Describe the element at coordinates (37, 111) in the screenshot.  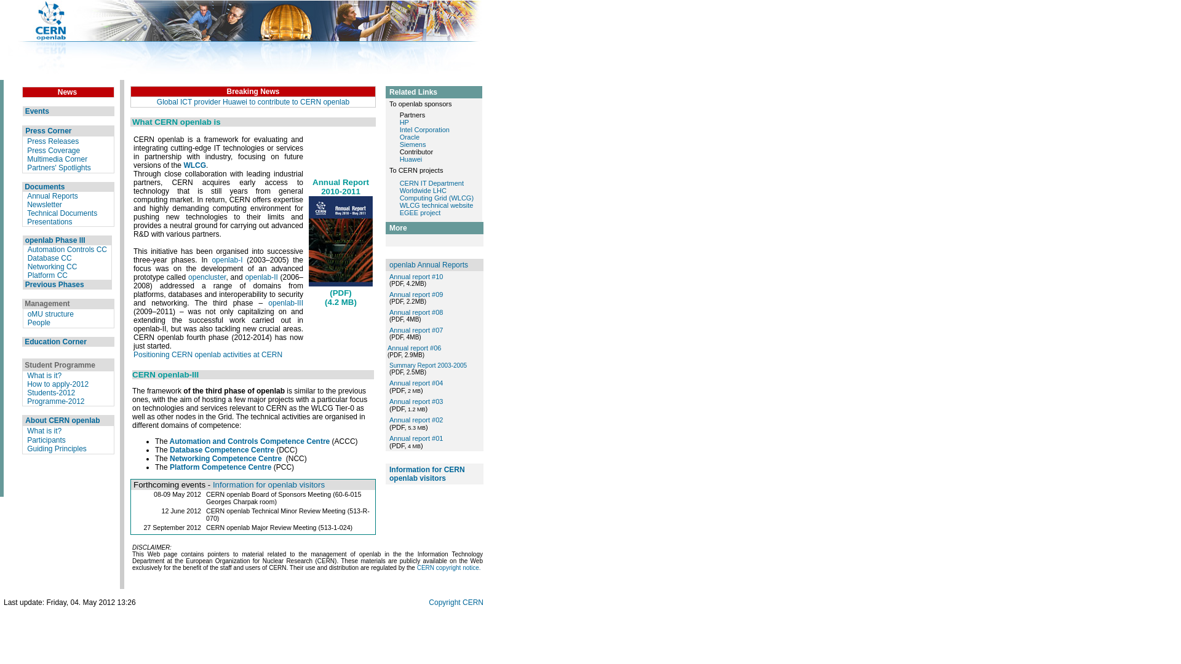
I see `Events` at that location.